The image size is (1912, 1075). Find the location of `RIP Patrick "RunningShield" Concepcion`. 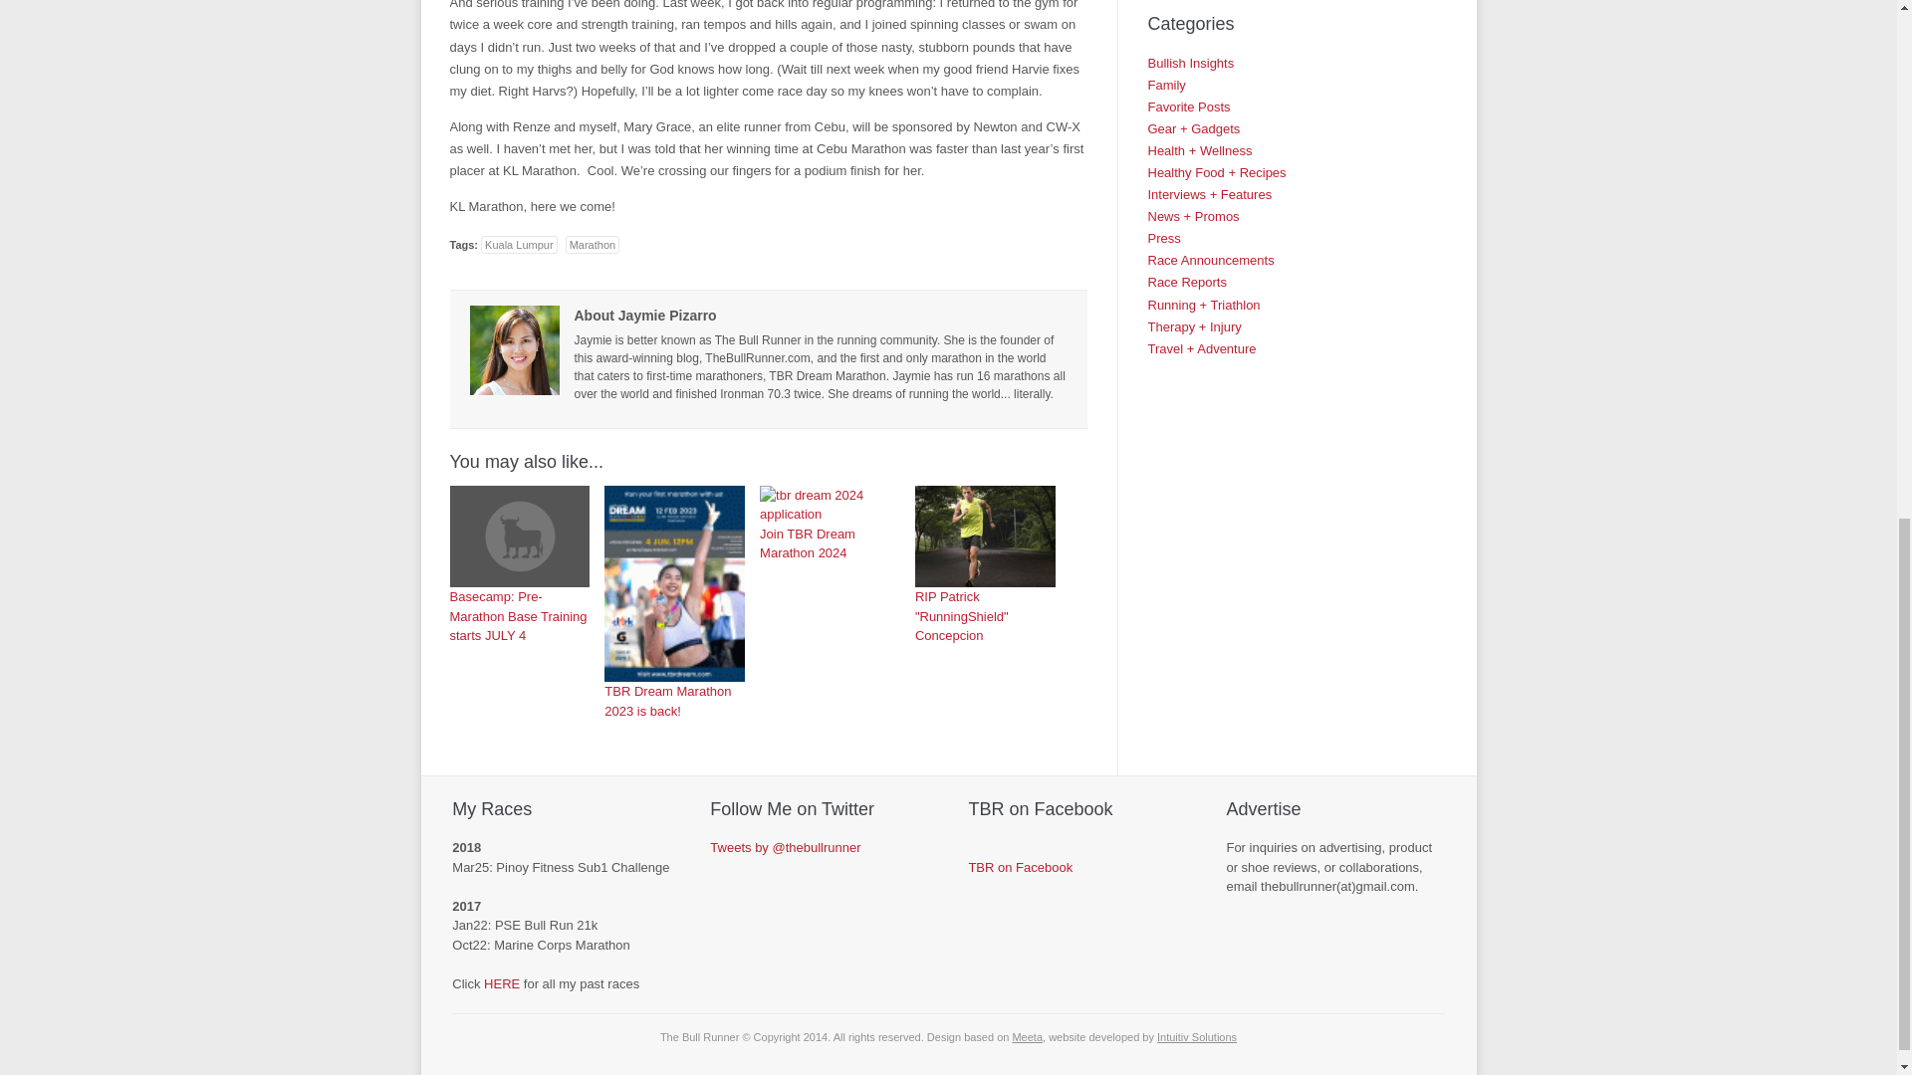

RIP Patrick "RunningShield" Concepcion is located at coordinates (985, 563).